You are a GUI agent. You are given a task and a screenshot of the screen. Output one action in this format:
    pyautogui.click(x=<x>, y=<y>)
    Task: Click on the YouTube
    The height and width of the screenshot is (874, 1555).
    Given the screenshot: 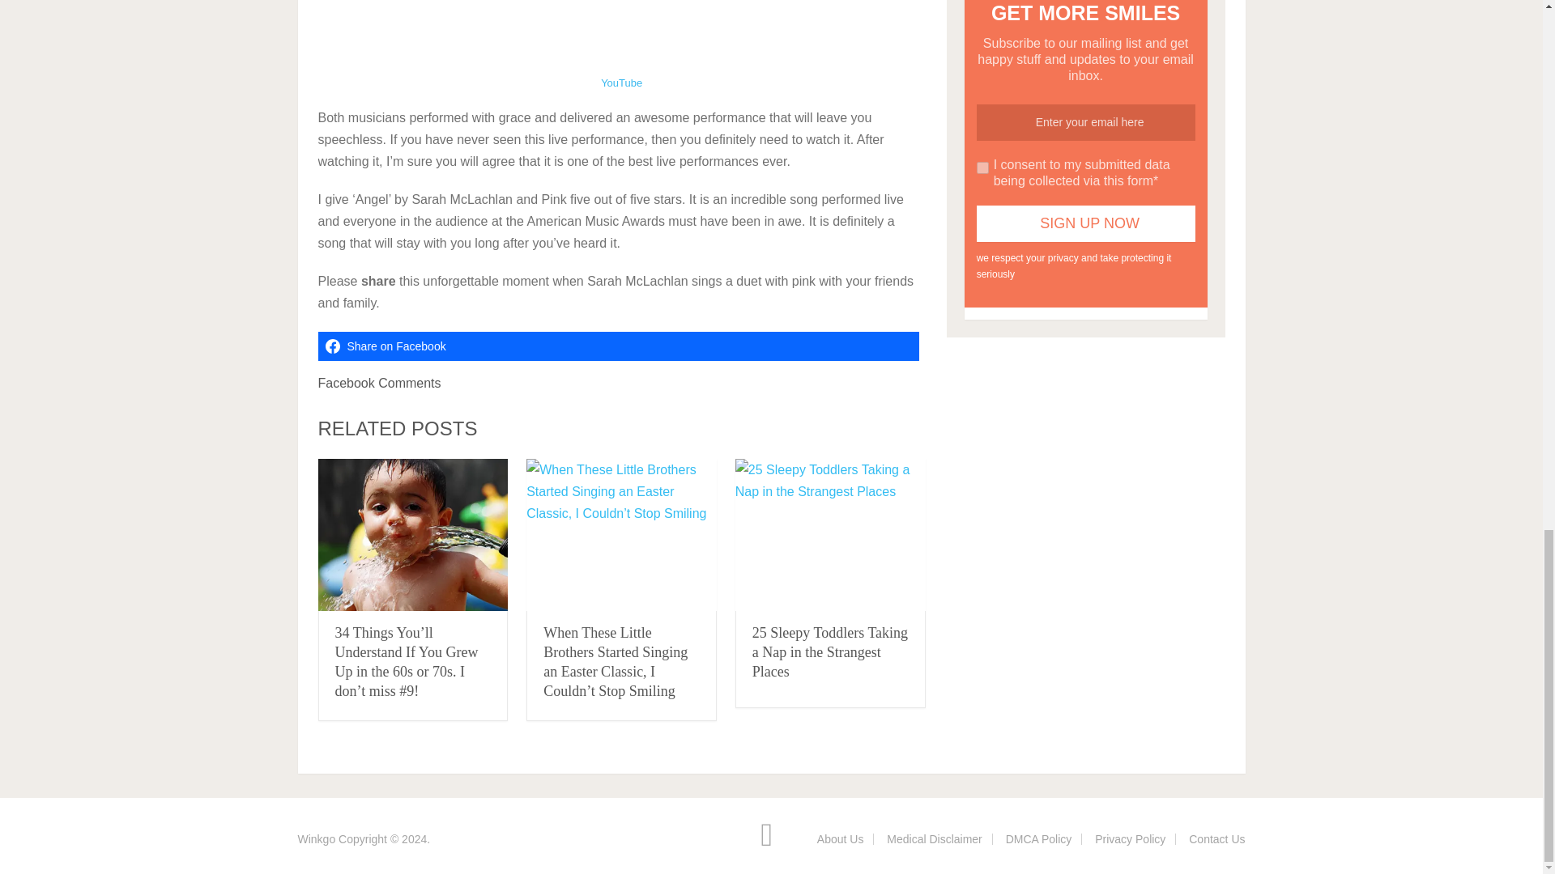 What is the action you would take?
    pyautogui.click(x=620, y=83)
    